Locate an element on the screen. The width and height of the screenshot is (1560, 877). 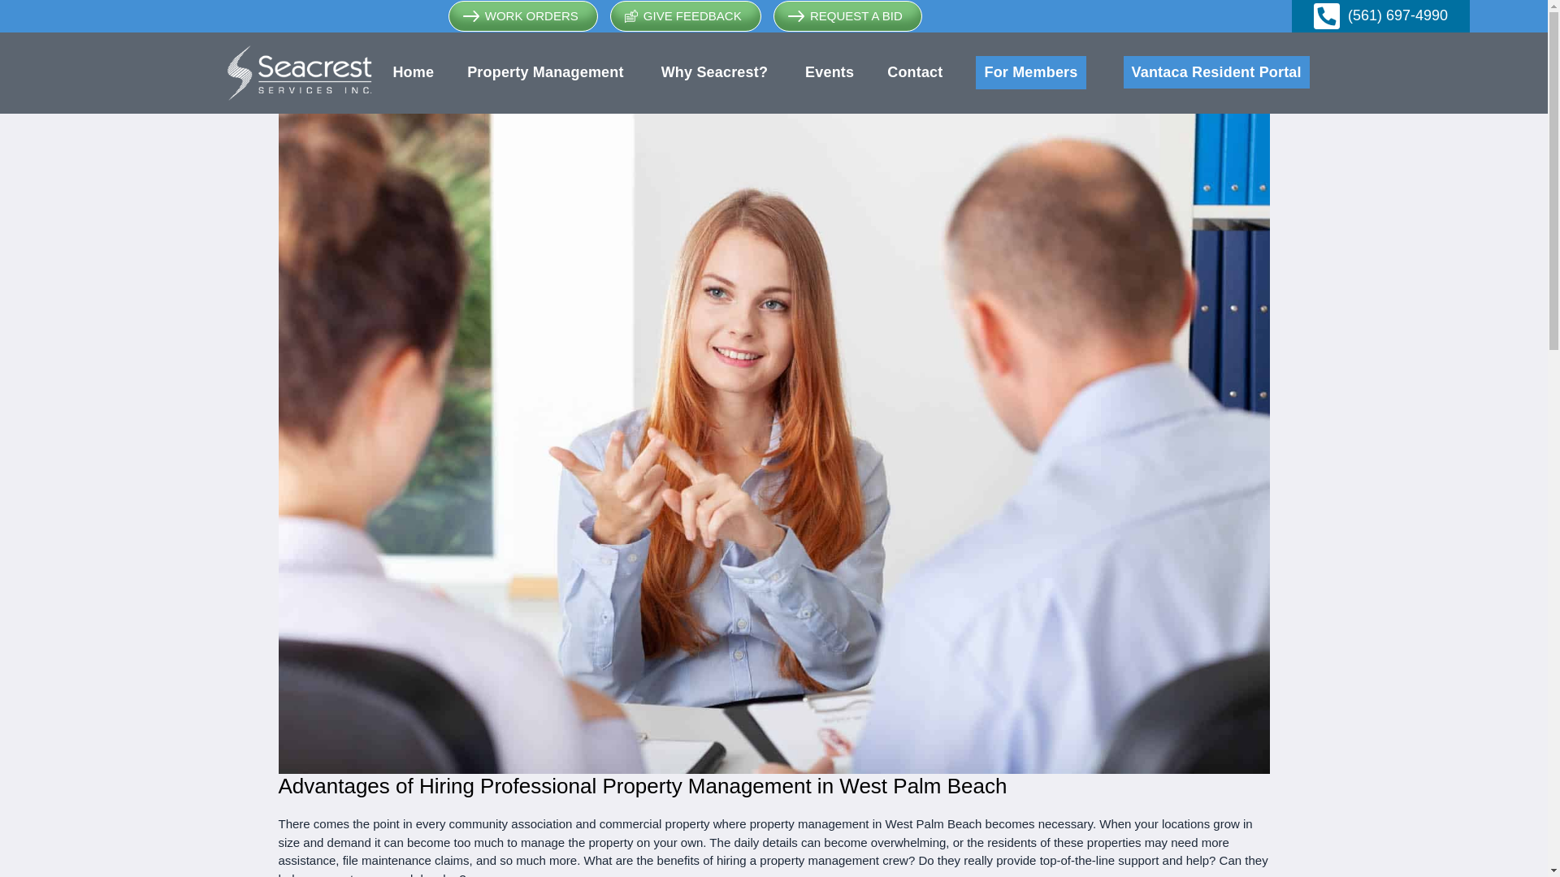
Vantaca Resident Portal is located at coordinates (1216, 72).